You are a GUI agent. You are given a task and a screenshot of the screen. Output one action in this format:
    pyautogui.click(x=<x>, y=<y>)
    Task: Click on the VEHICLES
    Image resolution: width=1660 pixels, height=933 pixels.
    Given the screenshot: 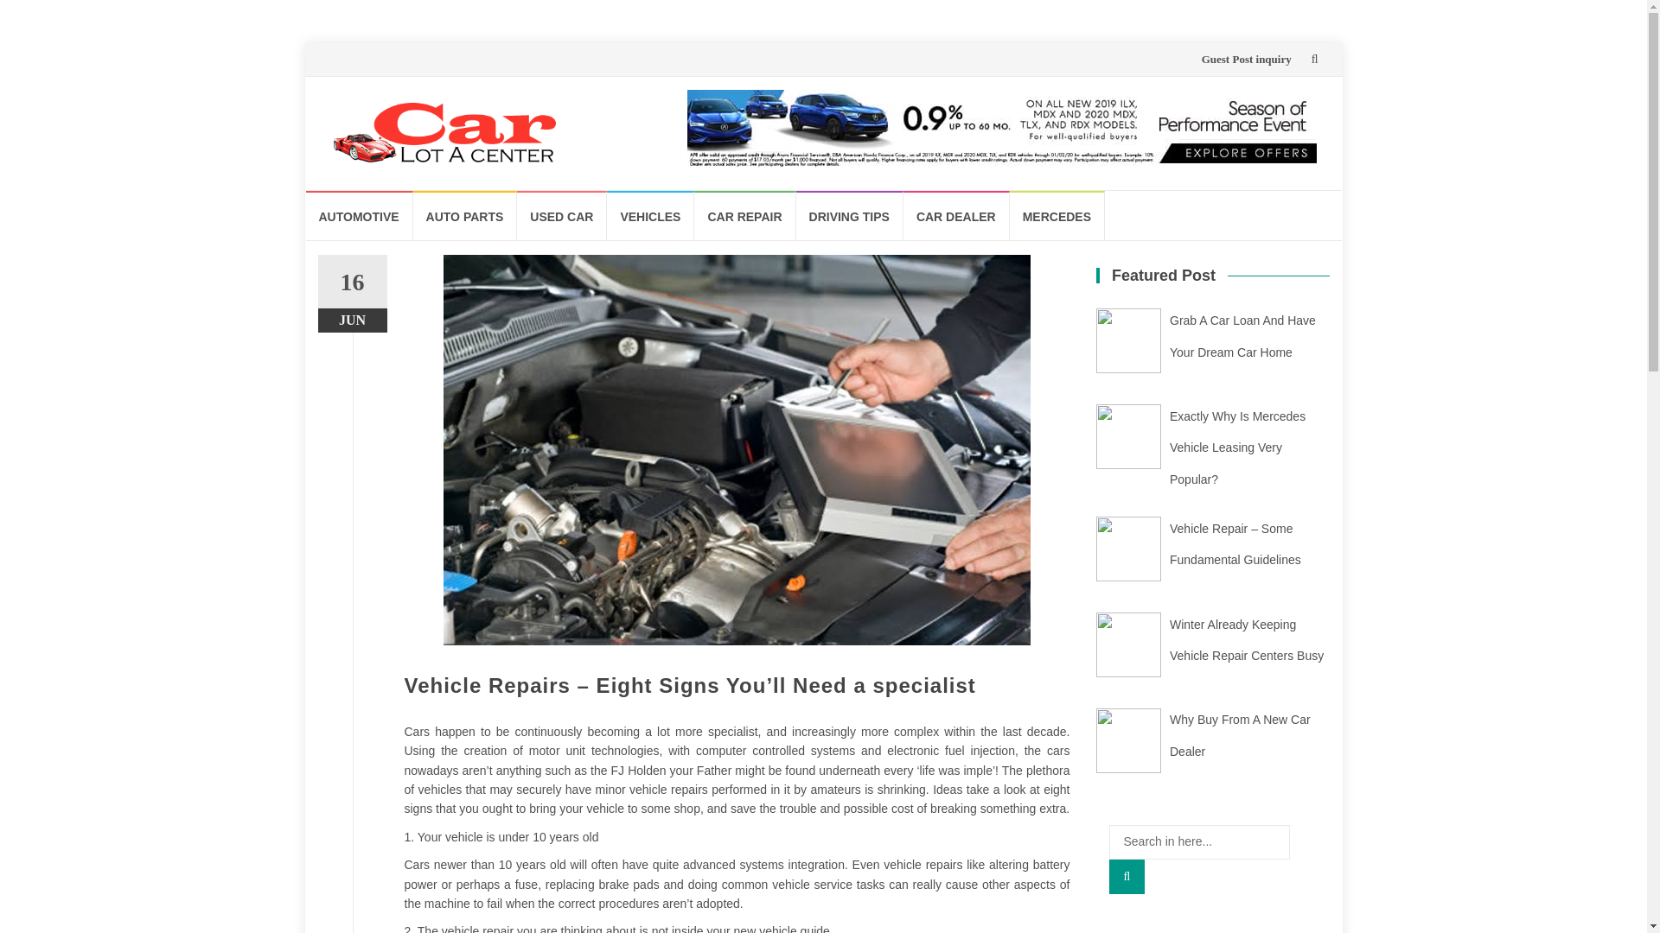 What is the action you would take?
    pyautogui.click(x=650, y=215)
    